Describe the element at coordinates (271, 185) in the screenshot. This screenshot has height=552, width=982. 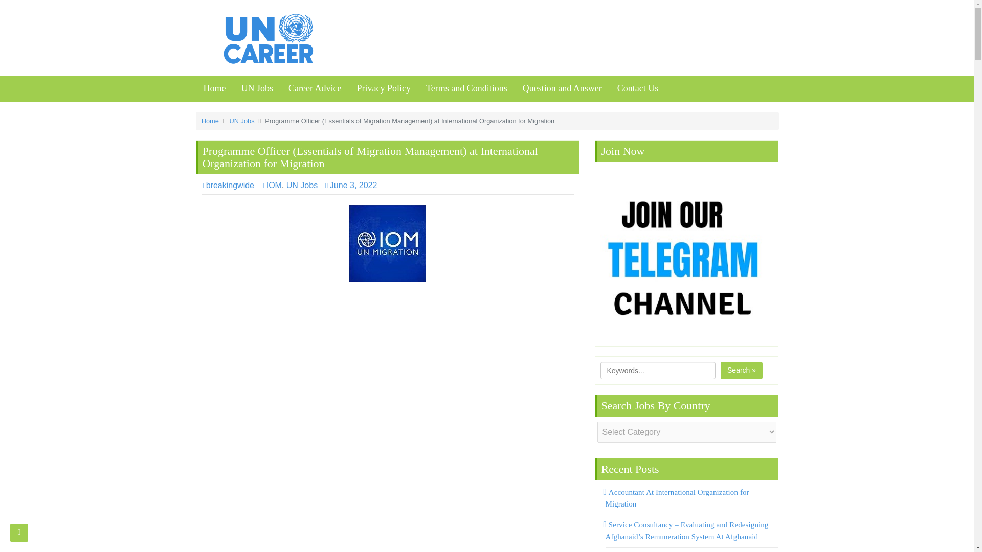
I see `IOM` at that location.